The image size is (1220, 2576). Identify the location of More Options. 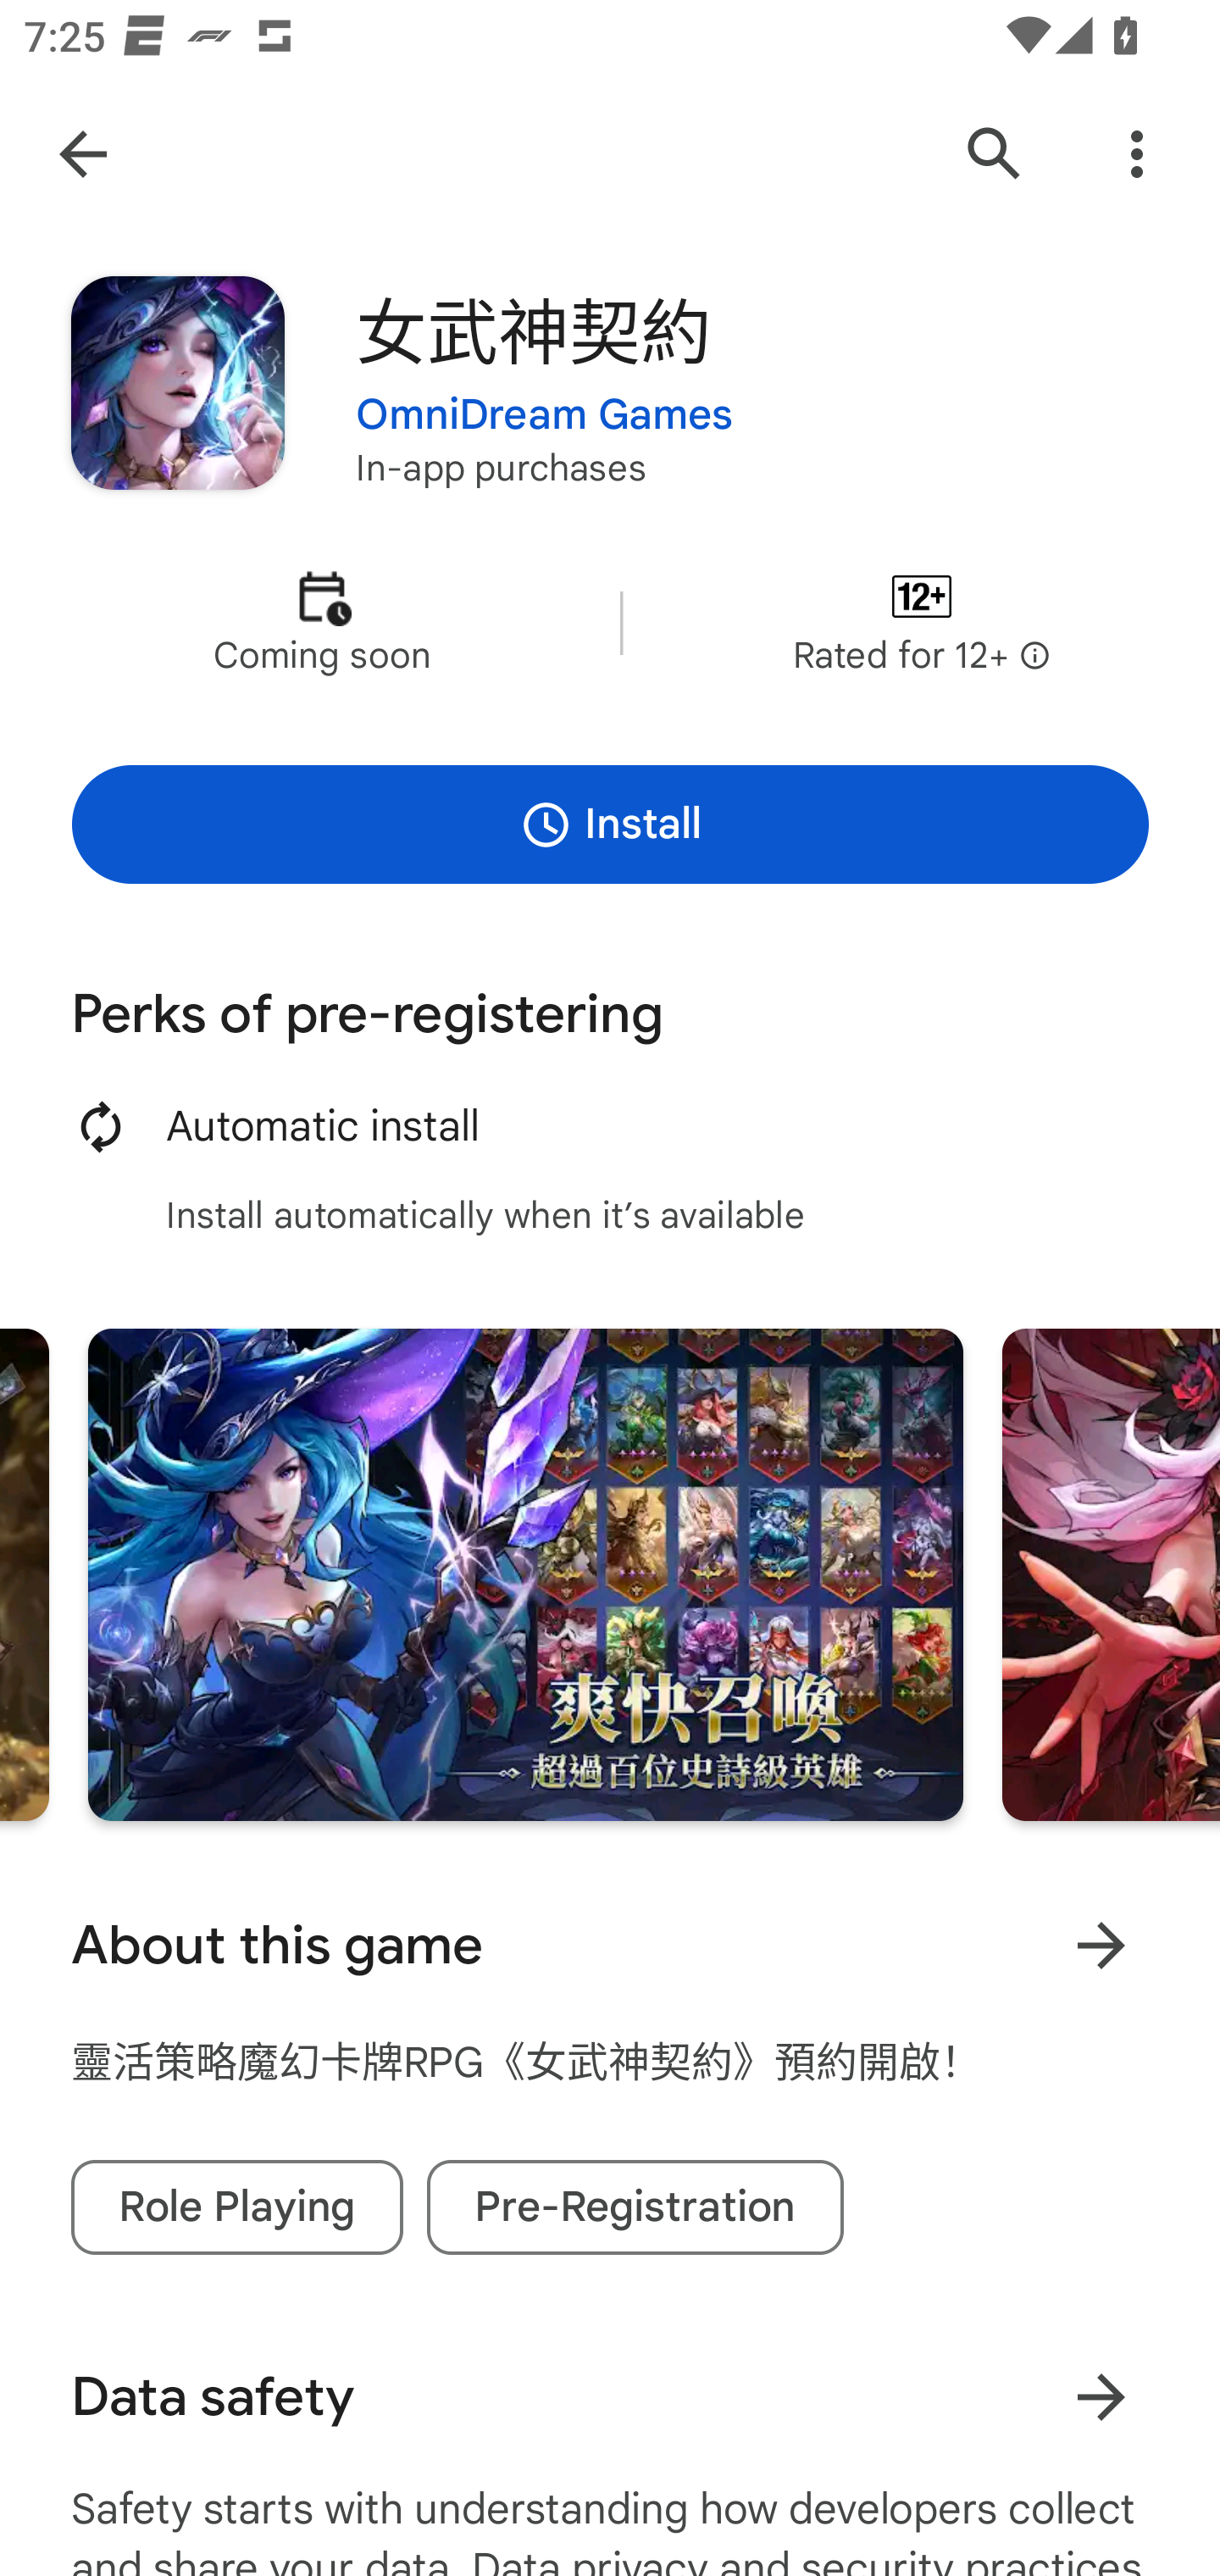
(1137, 154).